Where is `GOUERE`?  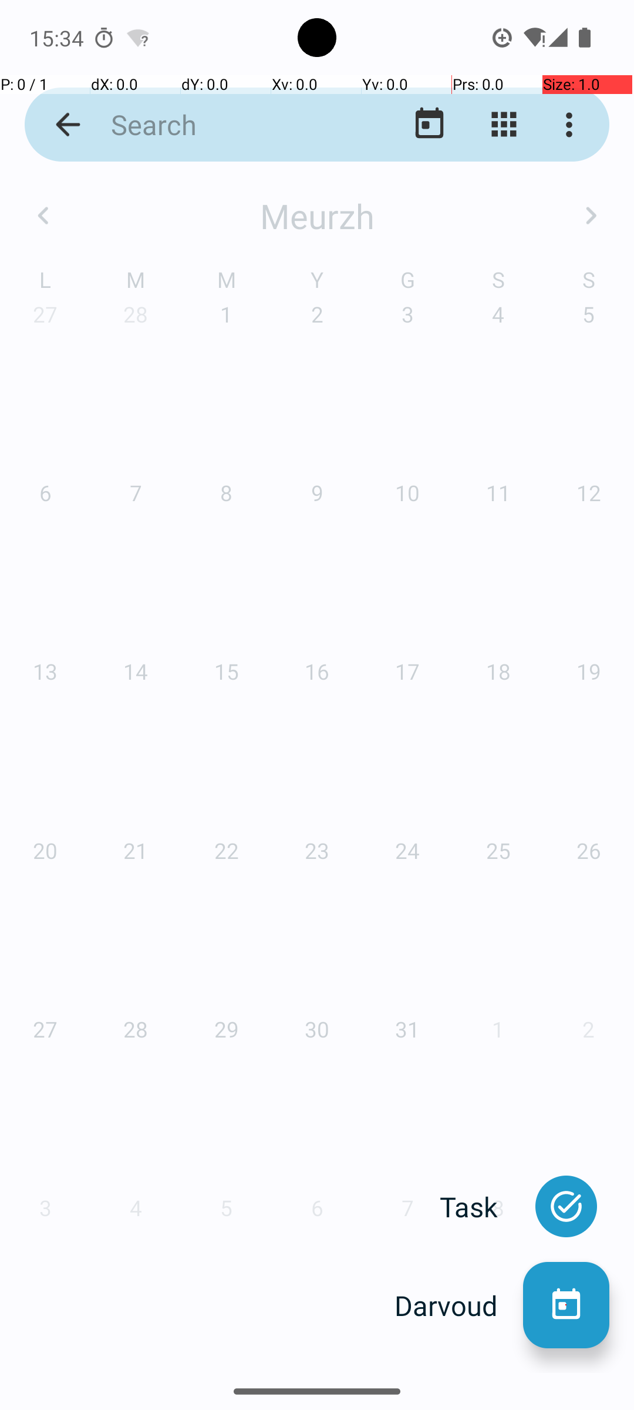
GOUERE is located at coordinates (111, 831).